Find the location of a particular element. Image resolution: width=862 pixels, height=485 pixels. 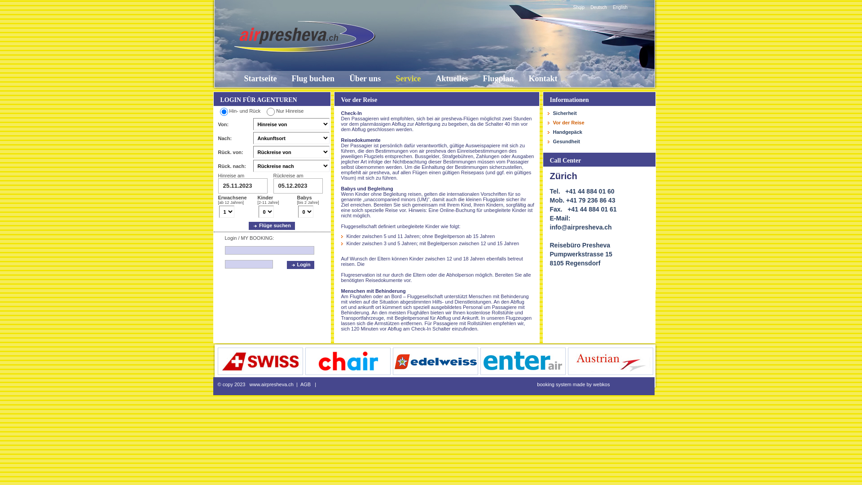

Sicherheit is located at coordinates (599, 114).